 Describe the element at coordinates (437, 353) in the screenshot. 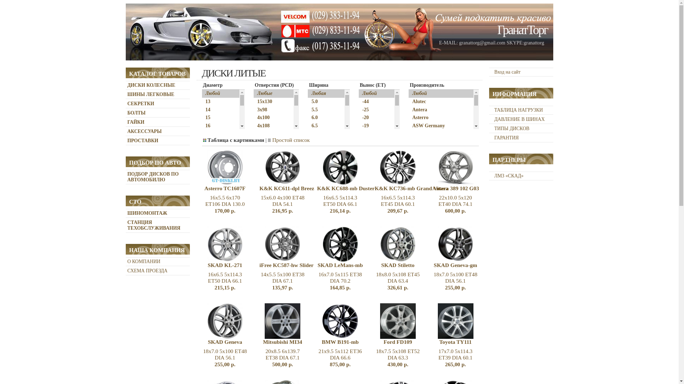

I see `RC` at that location.